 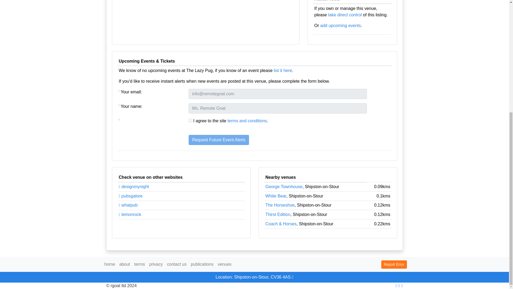 I want to click on Thirst Edition, so click(x=278, y=214).